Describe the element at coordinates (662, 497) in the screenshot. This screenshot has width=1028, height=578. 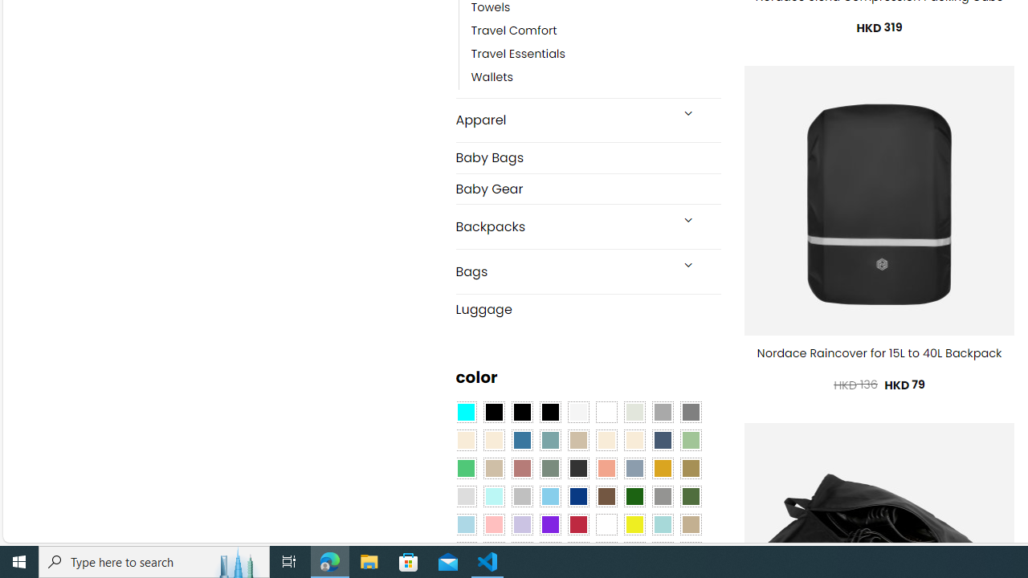
I see `Gray` at that location.